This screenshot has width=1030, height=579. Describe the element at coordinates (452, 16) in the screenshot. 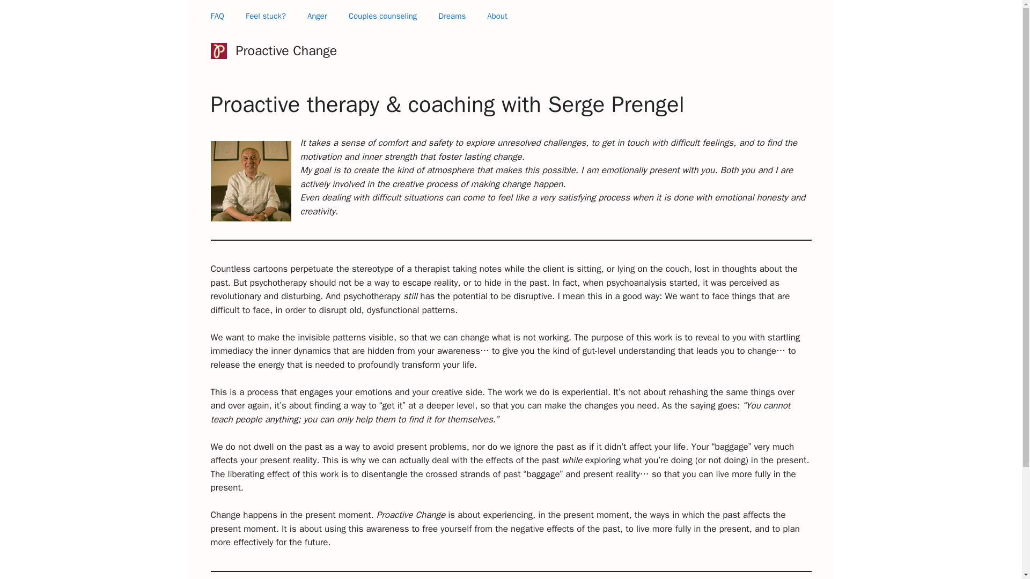

I see `Dreams` at that location.